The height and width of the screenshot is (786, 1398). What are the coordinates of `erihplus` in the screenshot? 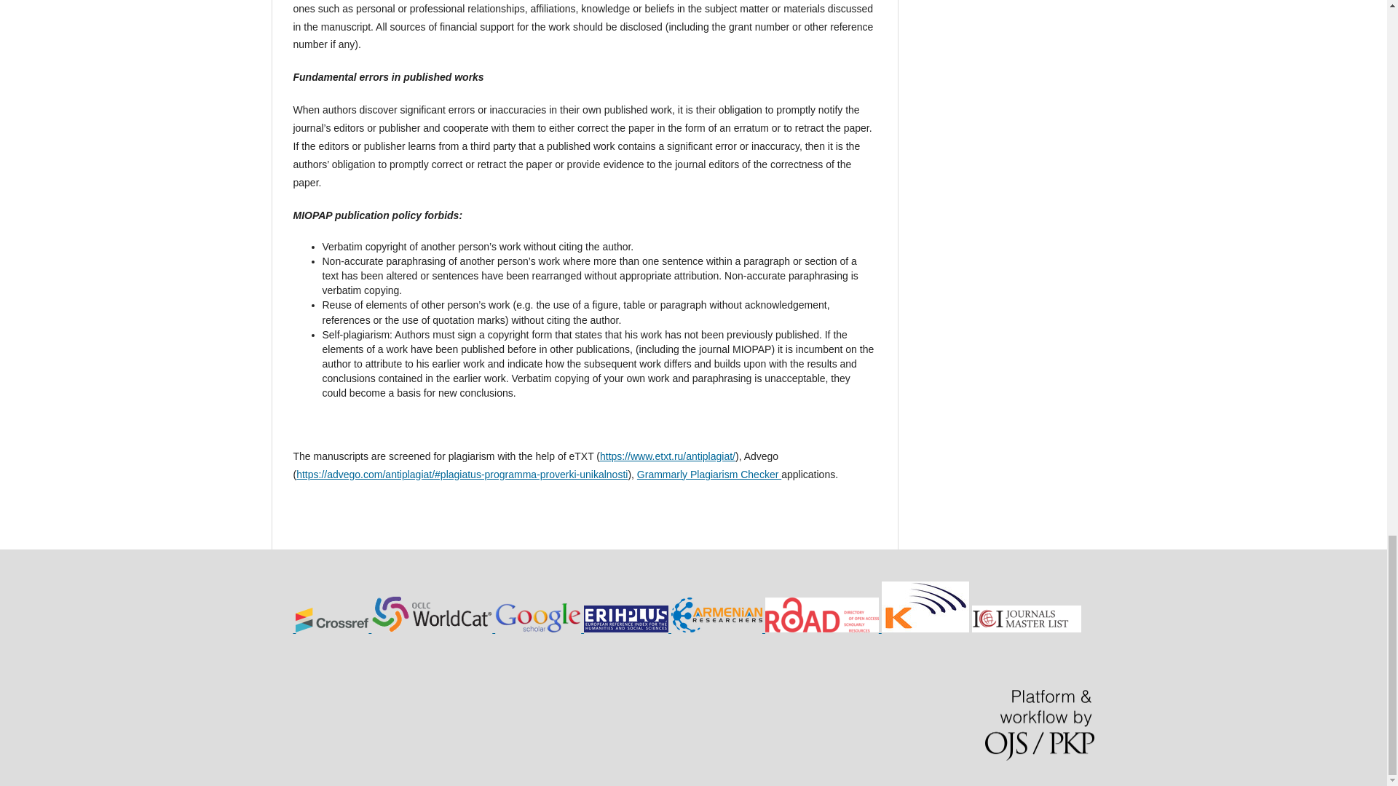 It's located at (628, 629).